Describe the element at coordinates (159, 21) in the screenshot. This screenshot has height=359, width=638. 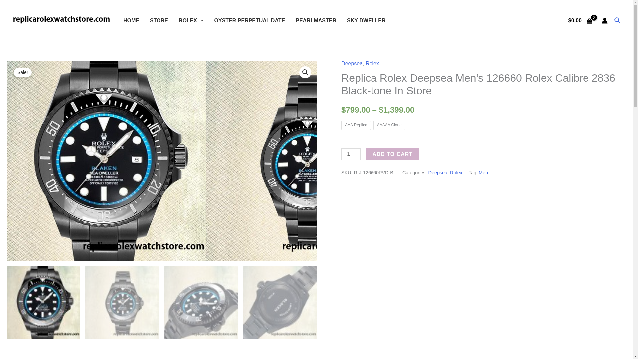
I see `STORE` at that location.